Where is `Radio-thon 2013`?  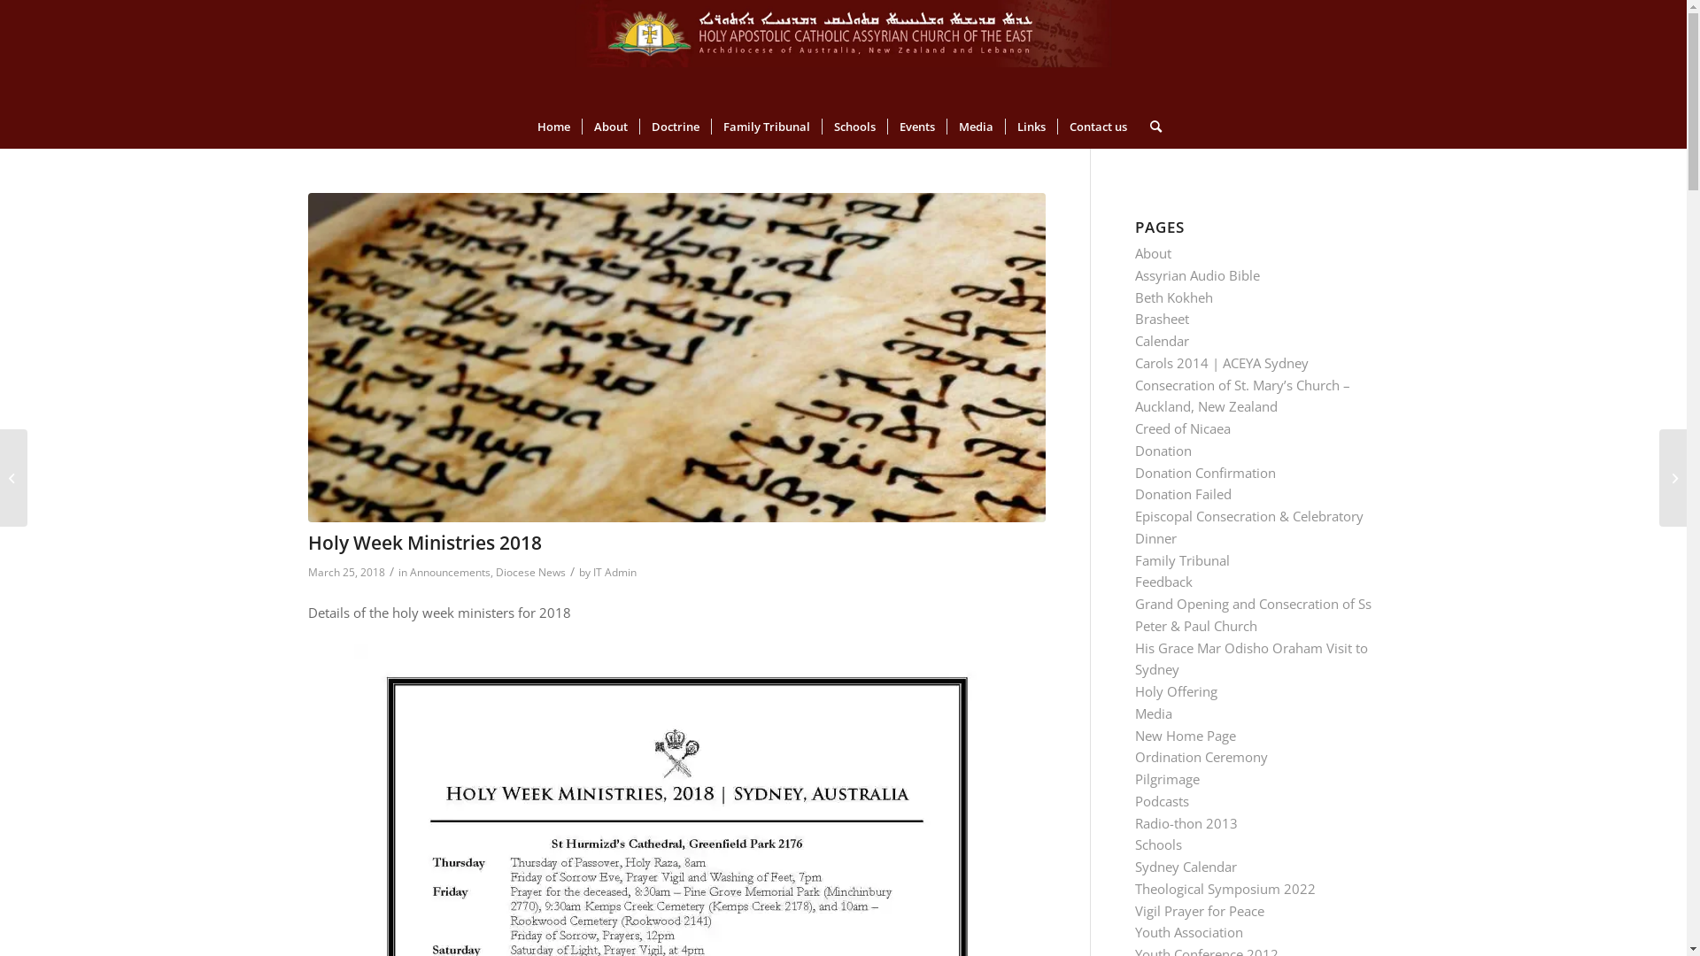
Radio-thon 2013 is located at coordinates (1186, 823).